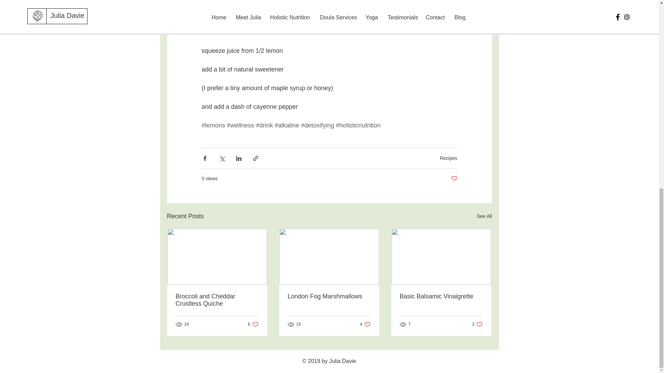 The height and width of the screenshot is (373, 664). I want to click on Post not marked as liked, so click(454, 179).